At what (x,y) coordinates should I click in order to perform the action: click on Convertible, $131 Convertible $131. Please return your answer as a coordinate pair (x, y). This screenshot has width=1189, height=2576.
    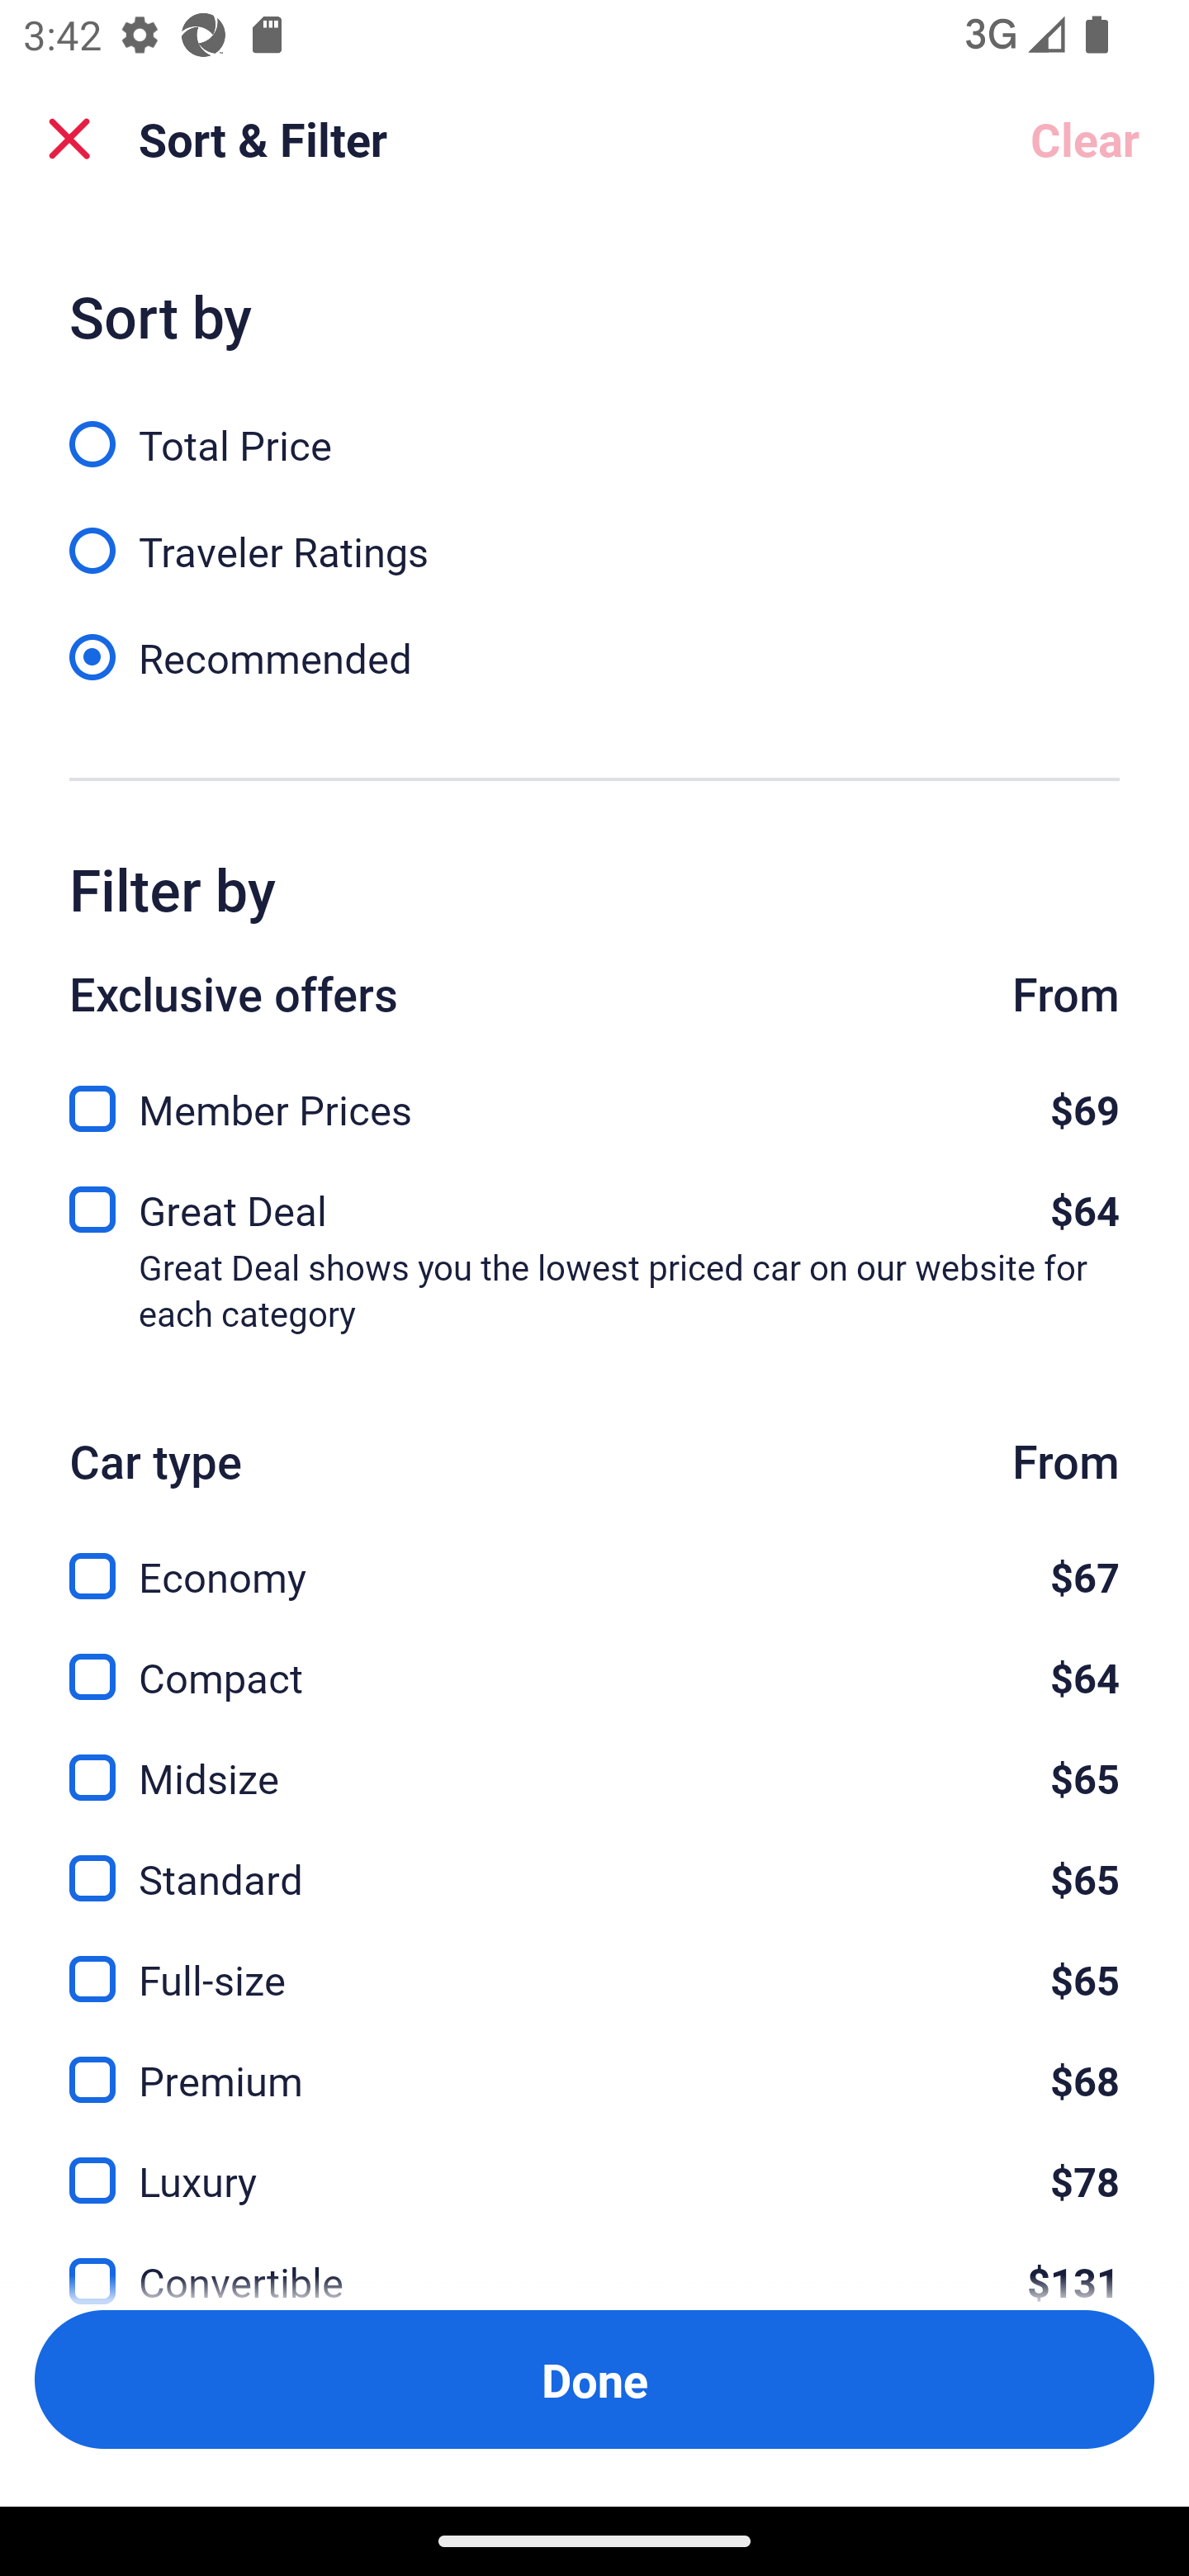
    Looking at the image, I should click on (594, 2261).